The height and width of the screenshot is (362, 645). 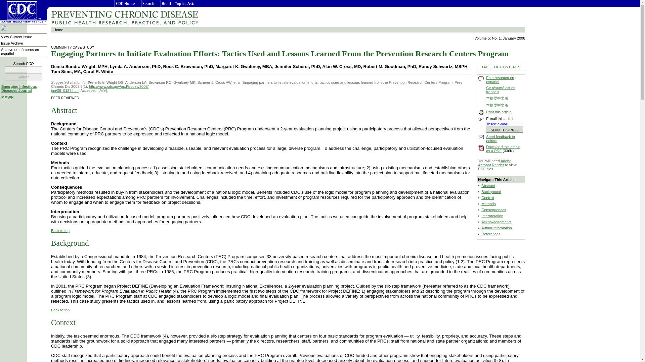 I want to click on Print this article, so click(x=499, y=112).